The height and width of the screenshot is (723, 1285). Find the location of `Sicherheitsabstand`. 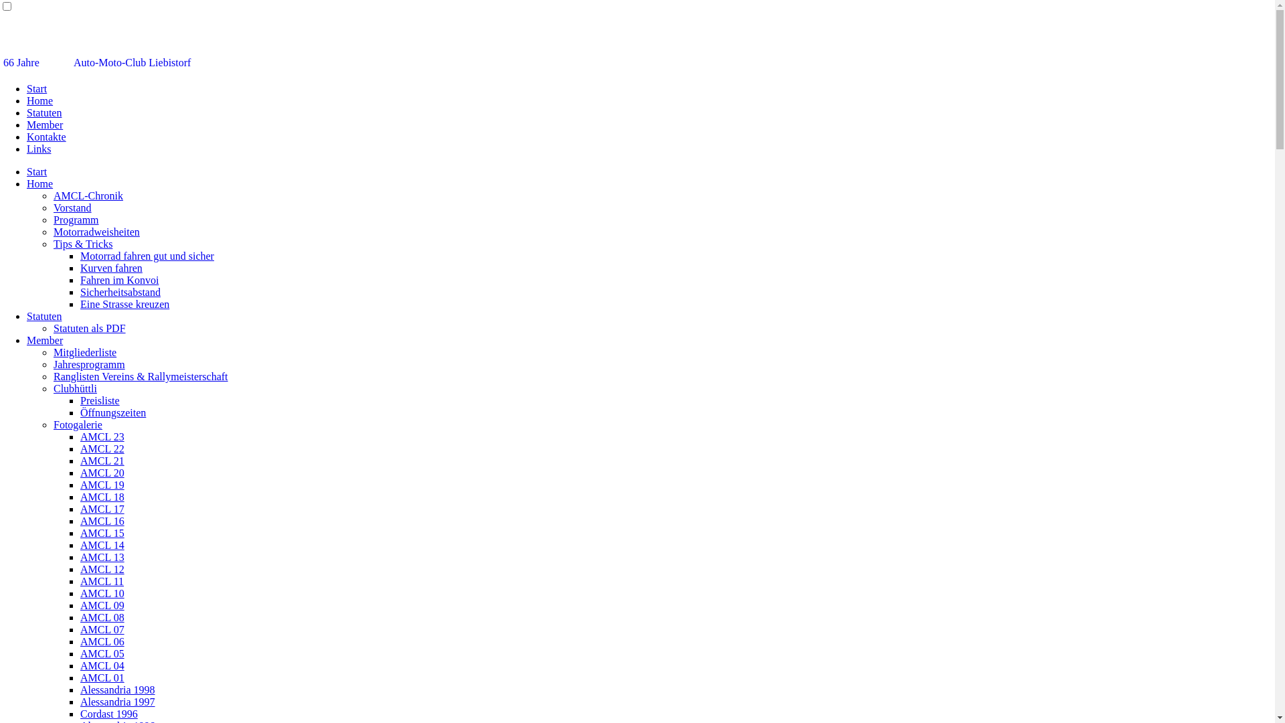

Sicherheitsabstand is located at coordinates (120, 292).